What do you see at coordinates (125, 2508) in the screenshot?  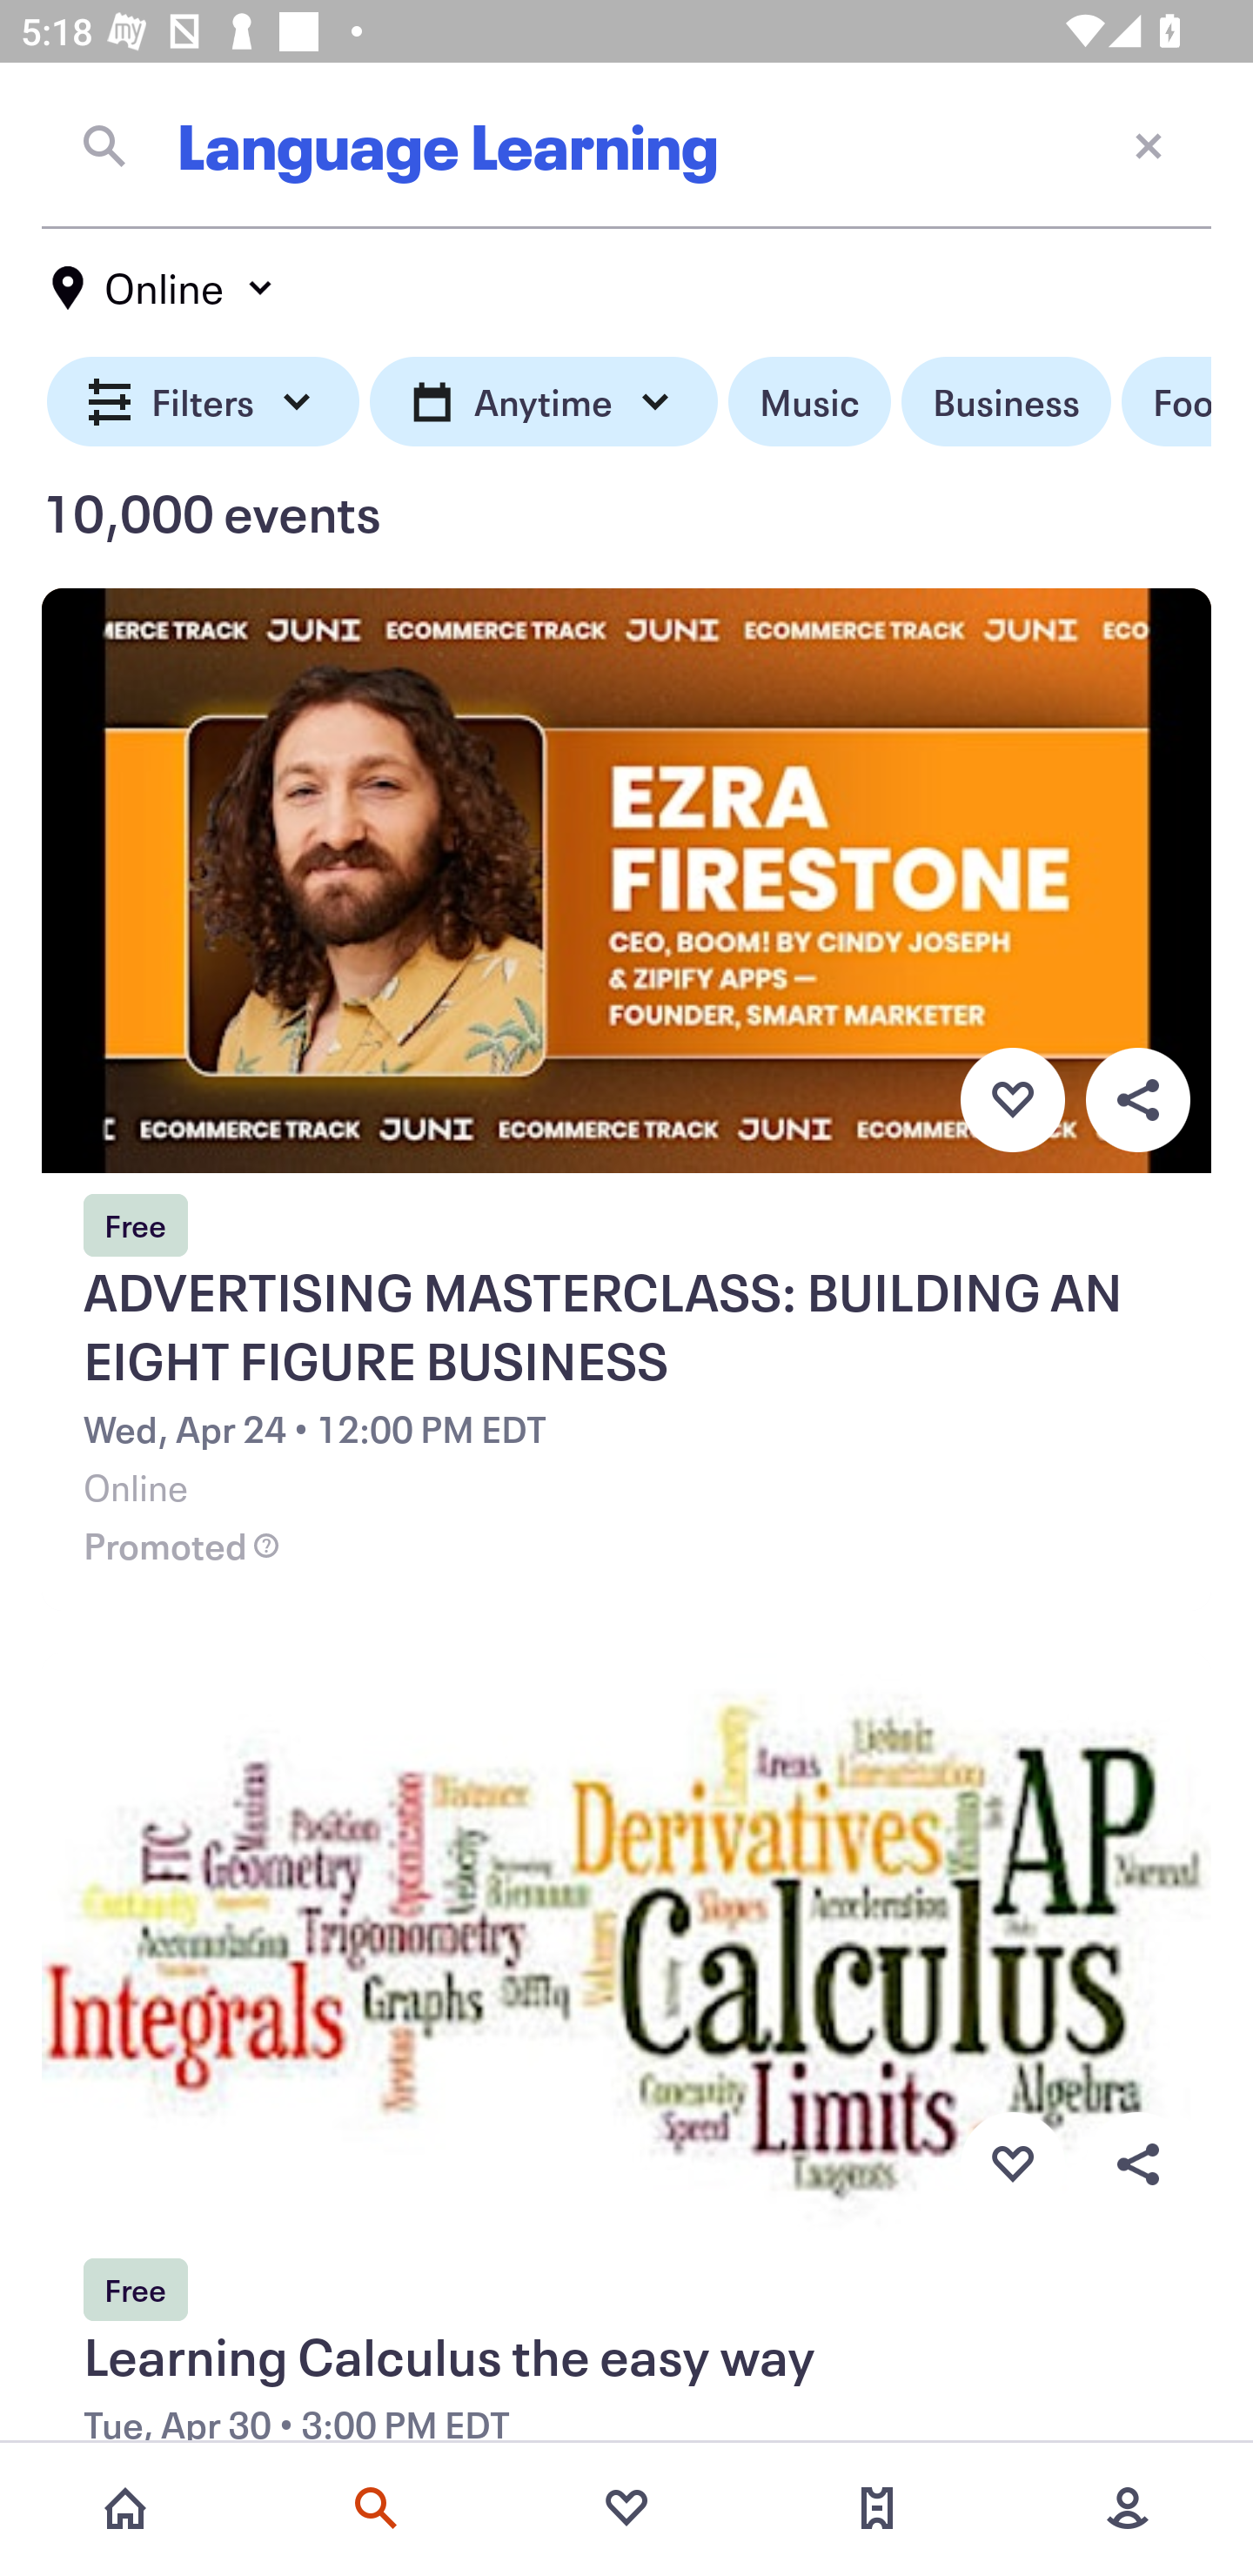 I see `Home` at bounding box center [125, 2508].